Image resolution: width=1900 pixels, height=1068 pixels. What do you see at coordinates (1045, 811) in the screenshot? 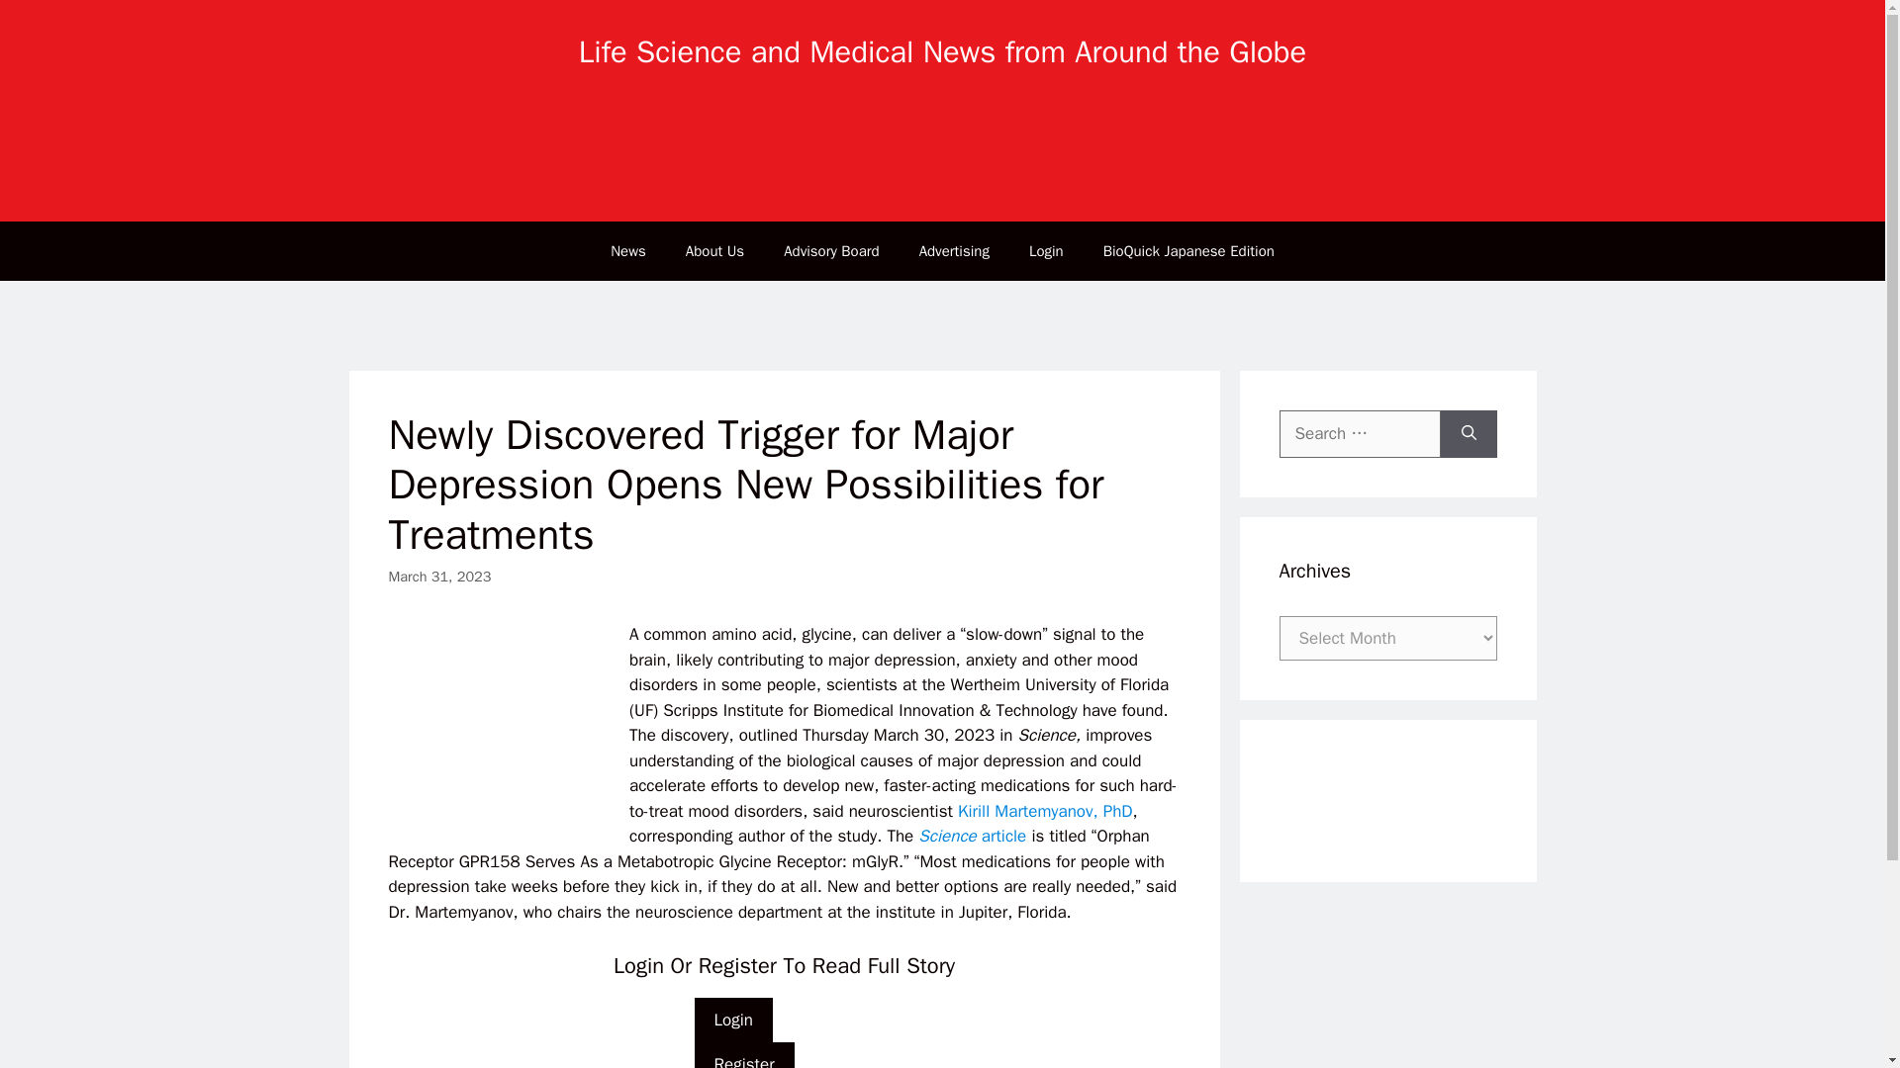
I see `Kirill Martemyanov, PhD` at bounding box center [1045, 811].